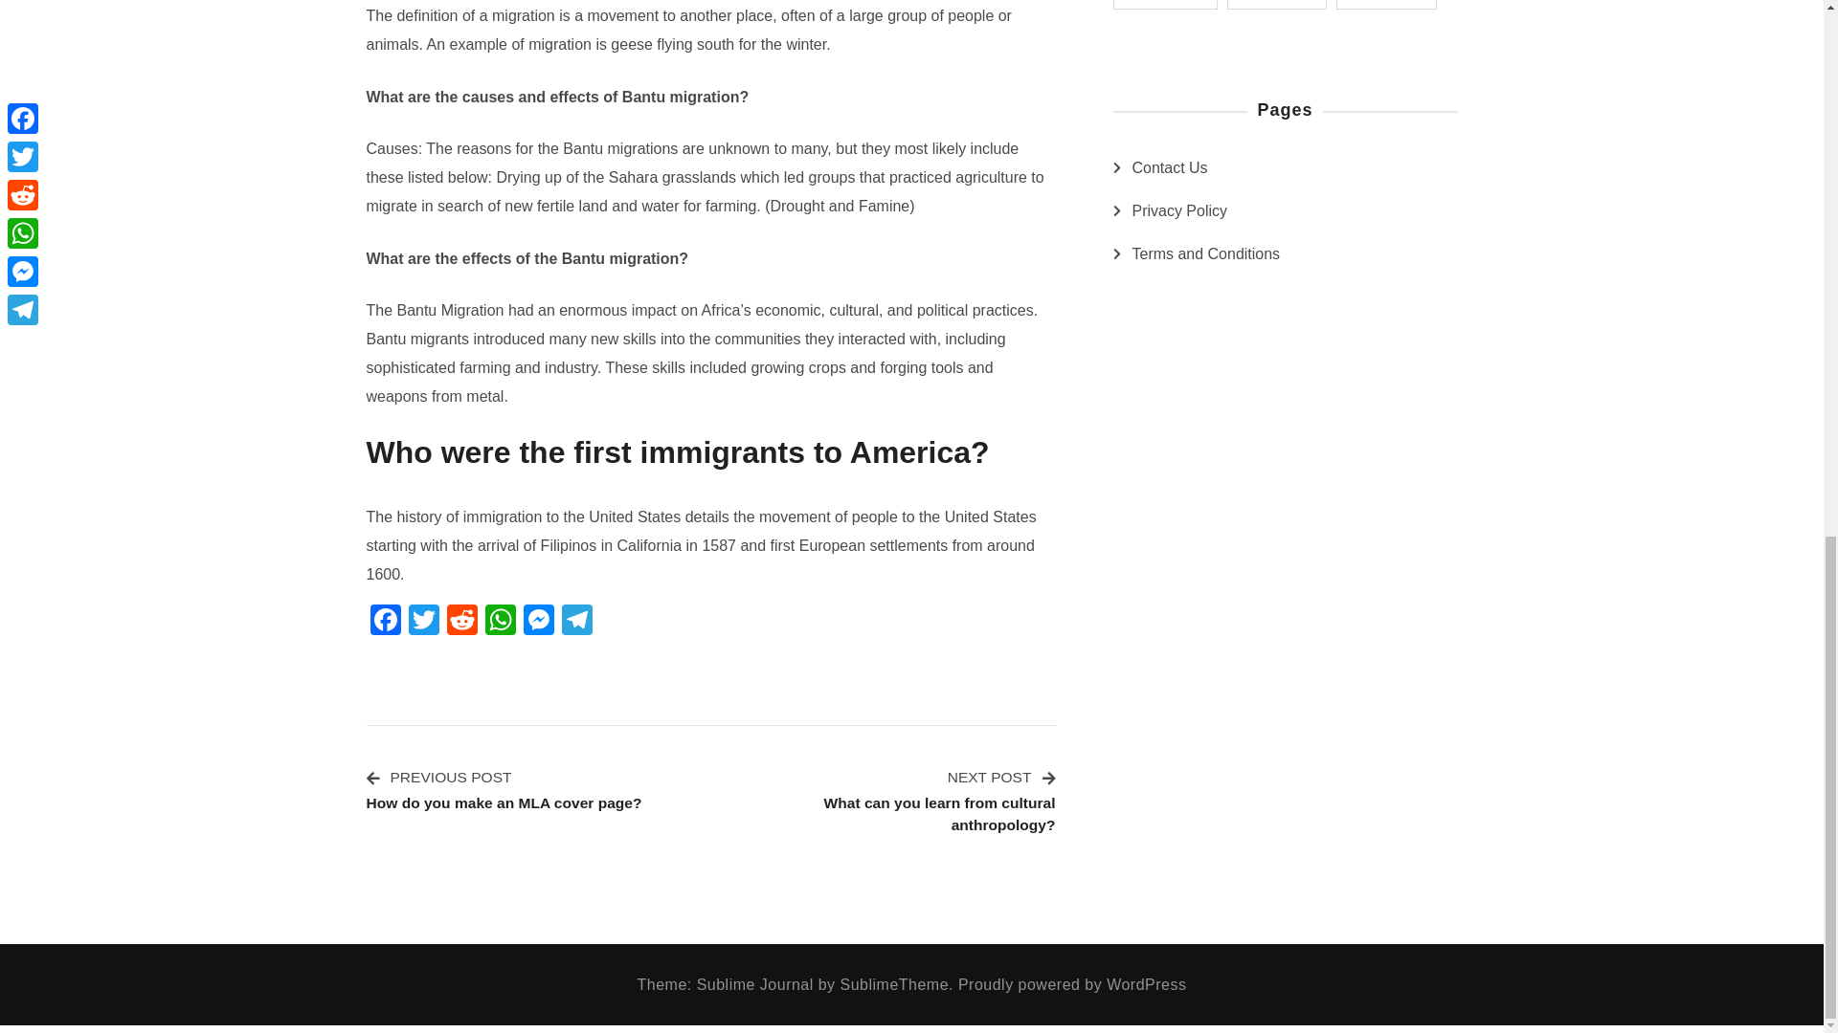 This screenshot has height=1033, width=1838. I want to click on WhatsApp, so click(576, 622).